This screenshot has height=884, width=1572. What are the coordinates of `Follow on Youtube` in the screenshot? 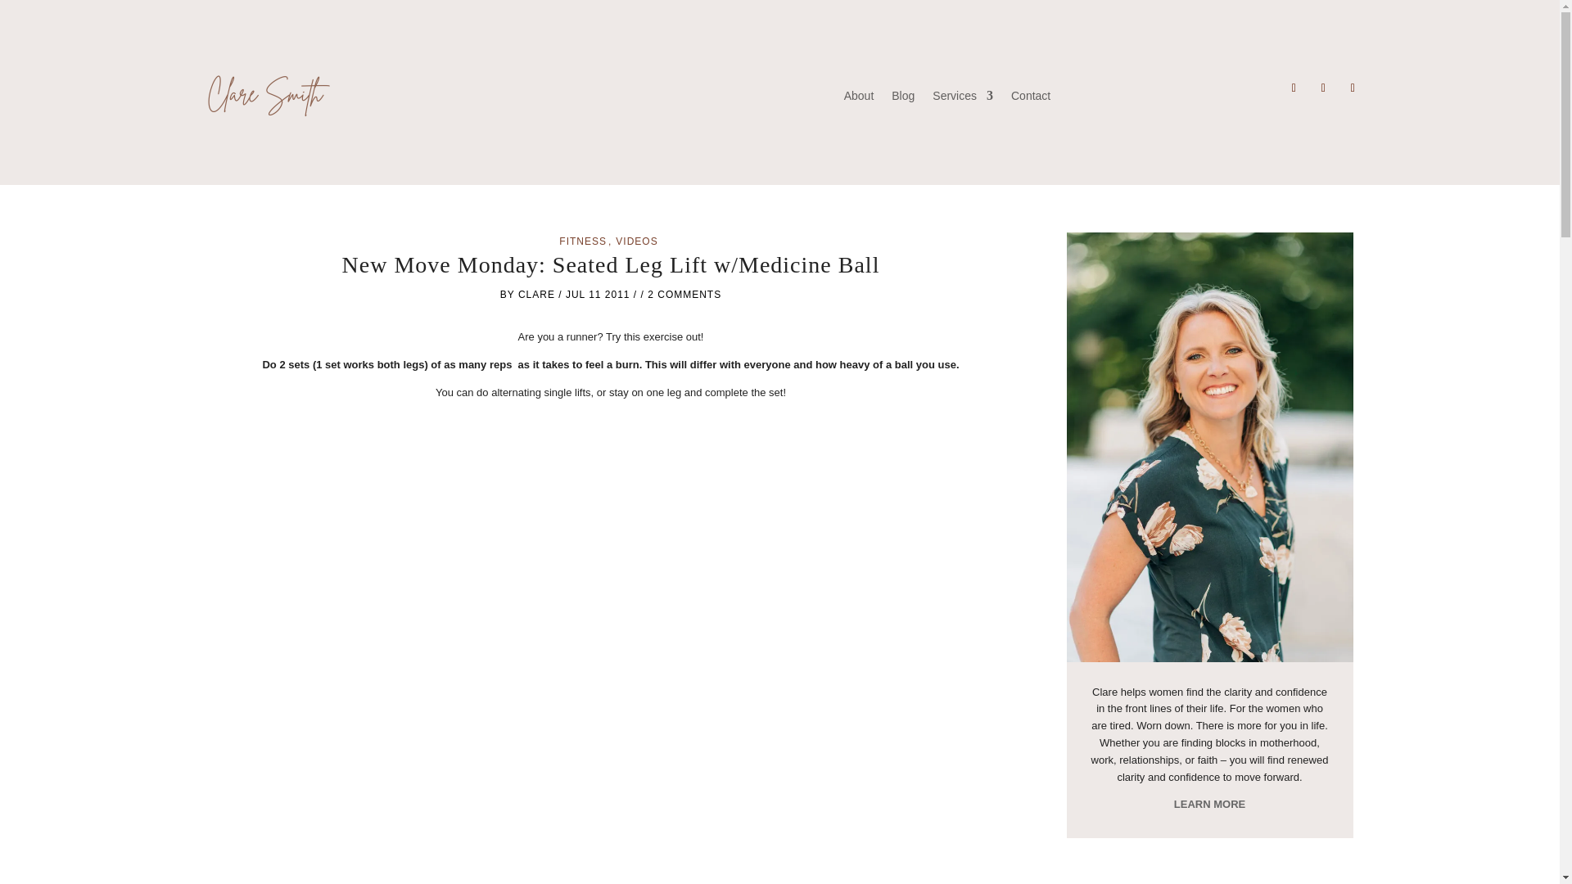 It's located at (1353, 88).